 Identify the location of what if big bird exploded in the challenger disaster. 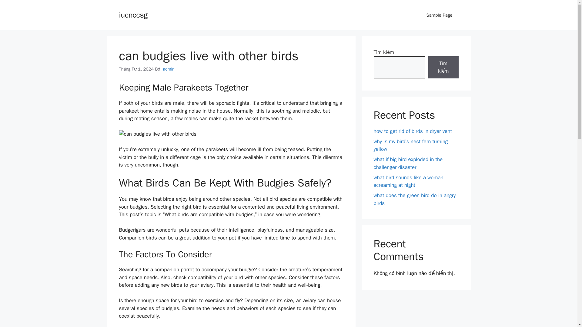
(408, 163).